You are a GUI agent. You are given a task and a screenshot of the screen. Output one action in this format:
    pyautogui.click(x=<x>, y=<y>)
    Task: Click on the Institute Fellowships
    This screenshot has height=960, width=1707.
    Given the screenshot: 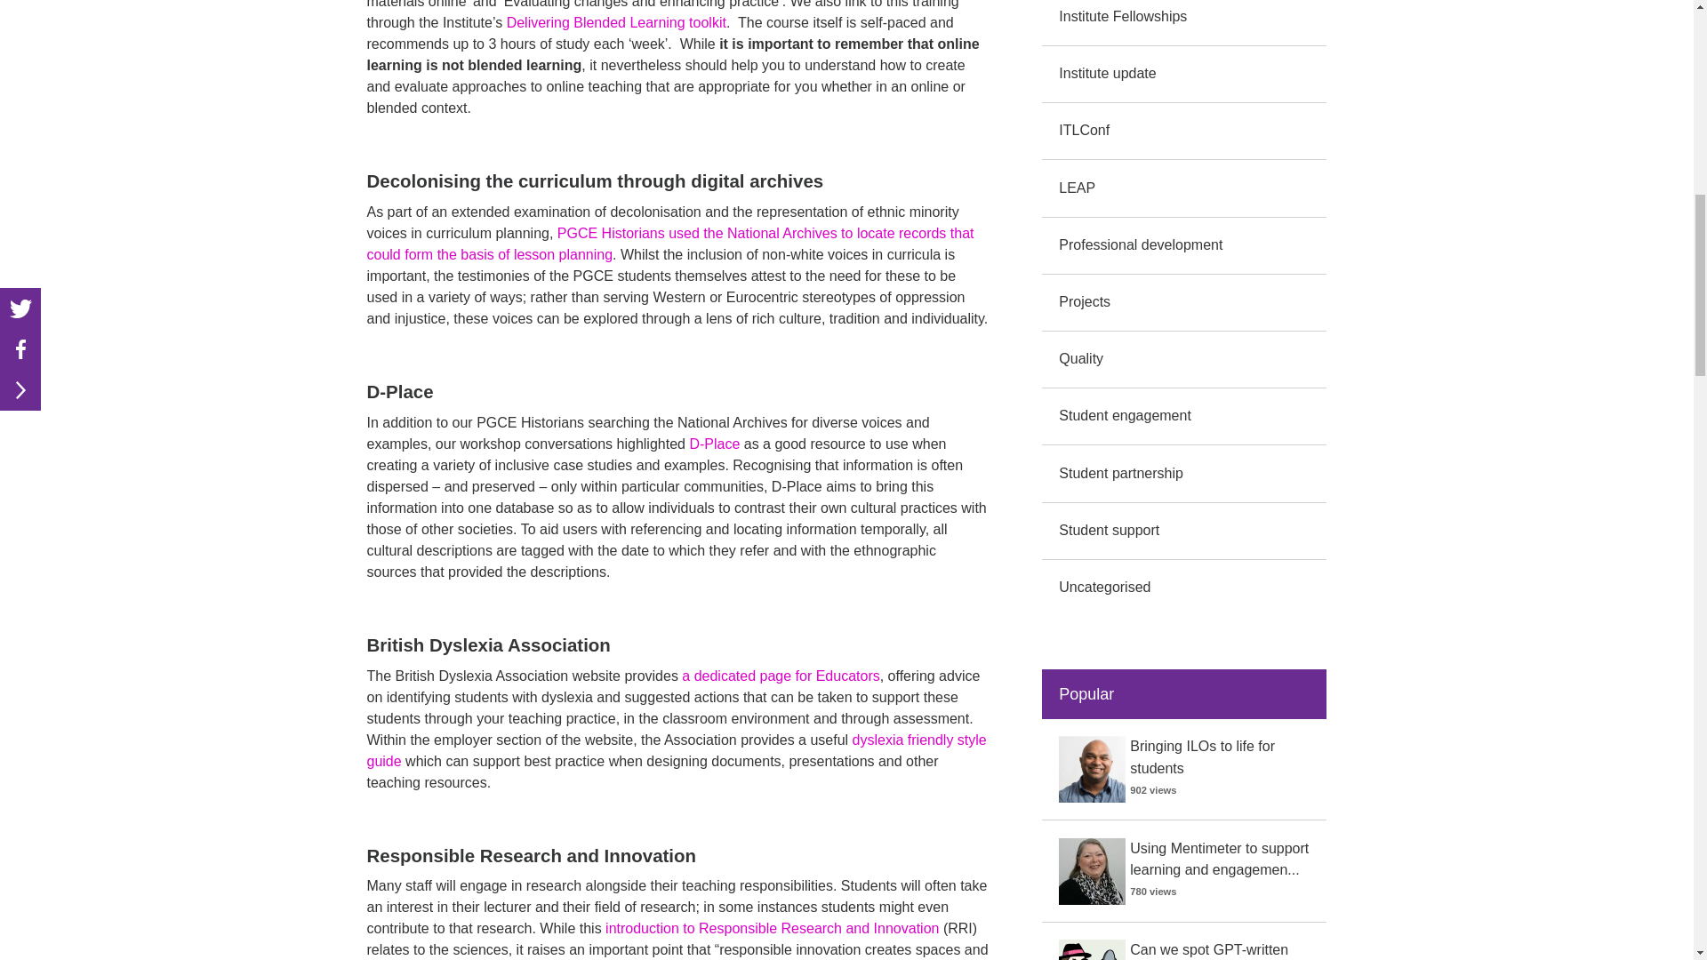 What is the action you would take?
    pyautogui.click(x=1122, y=16)
    